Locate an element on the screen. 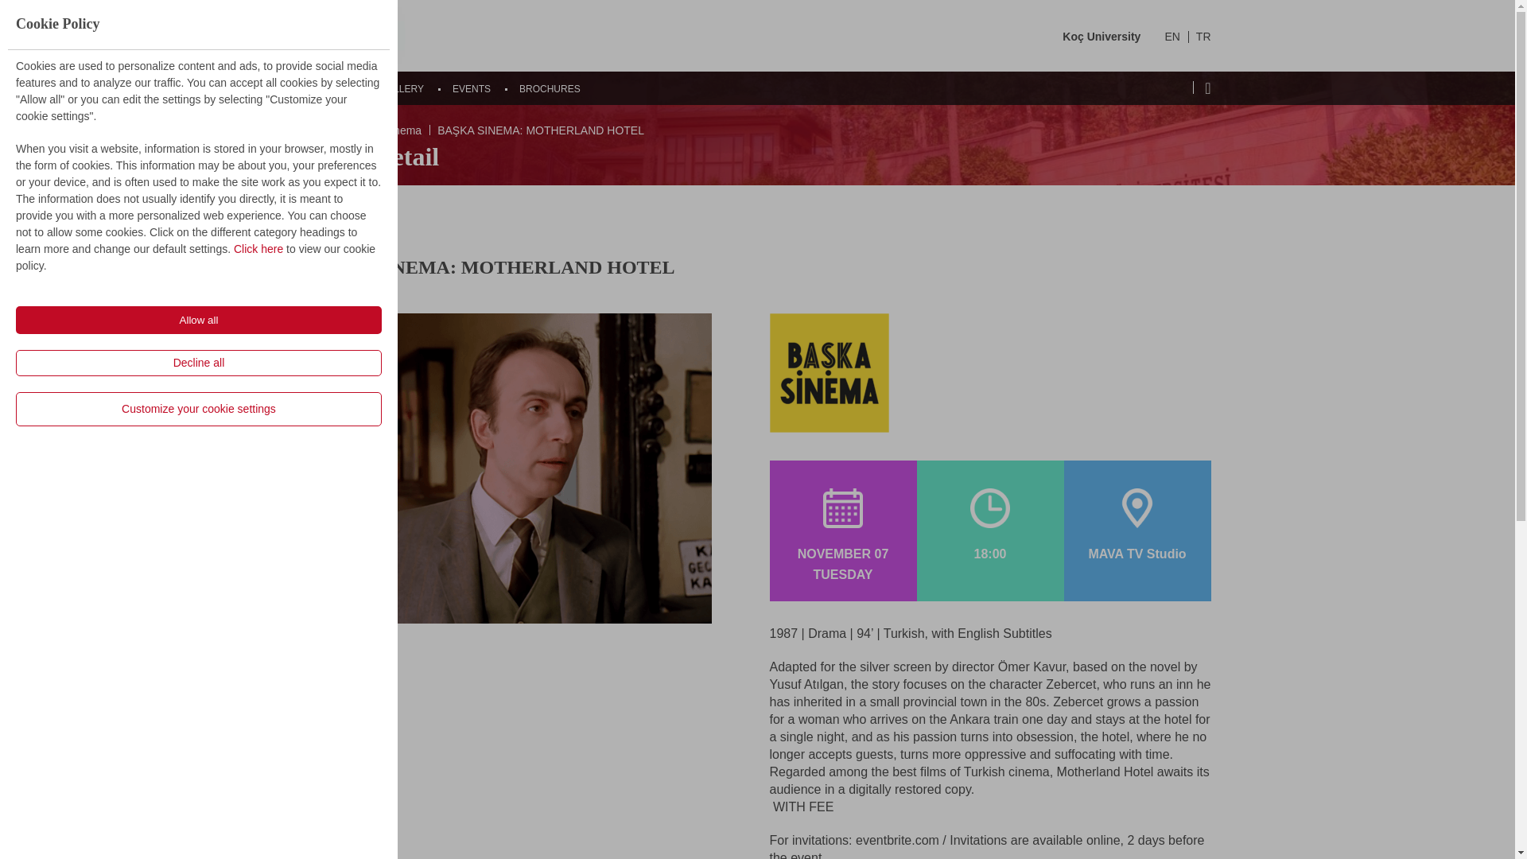 This screenshot has height=859, width=1527. EN is located at coordinates (1171, 37).